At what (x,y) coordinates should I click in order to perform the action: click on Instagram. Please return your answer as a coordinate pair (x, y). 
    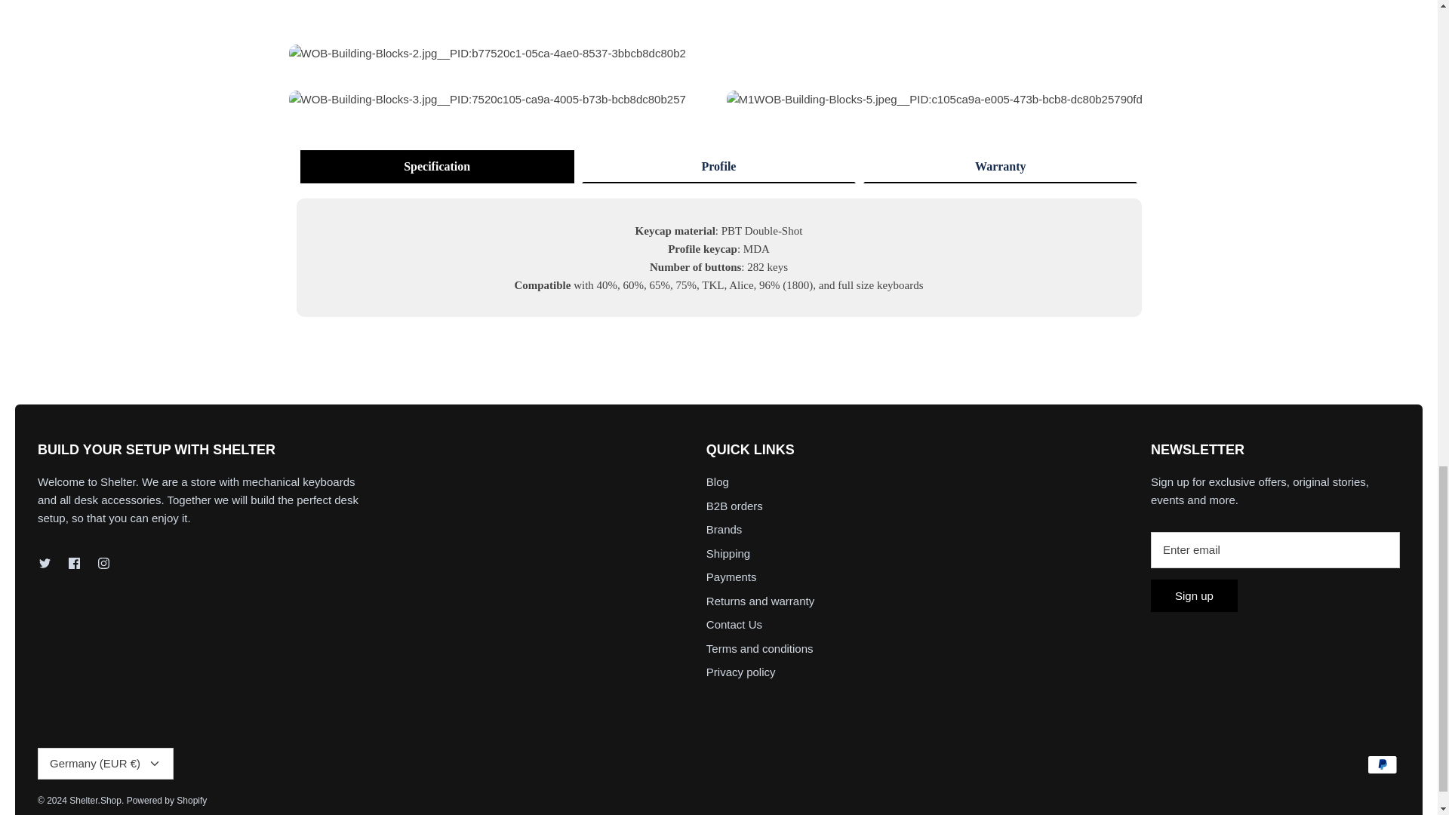
    Looking at the image, I should click on (104, 563).